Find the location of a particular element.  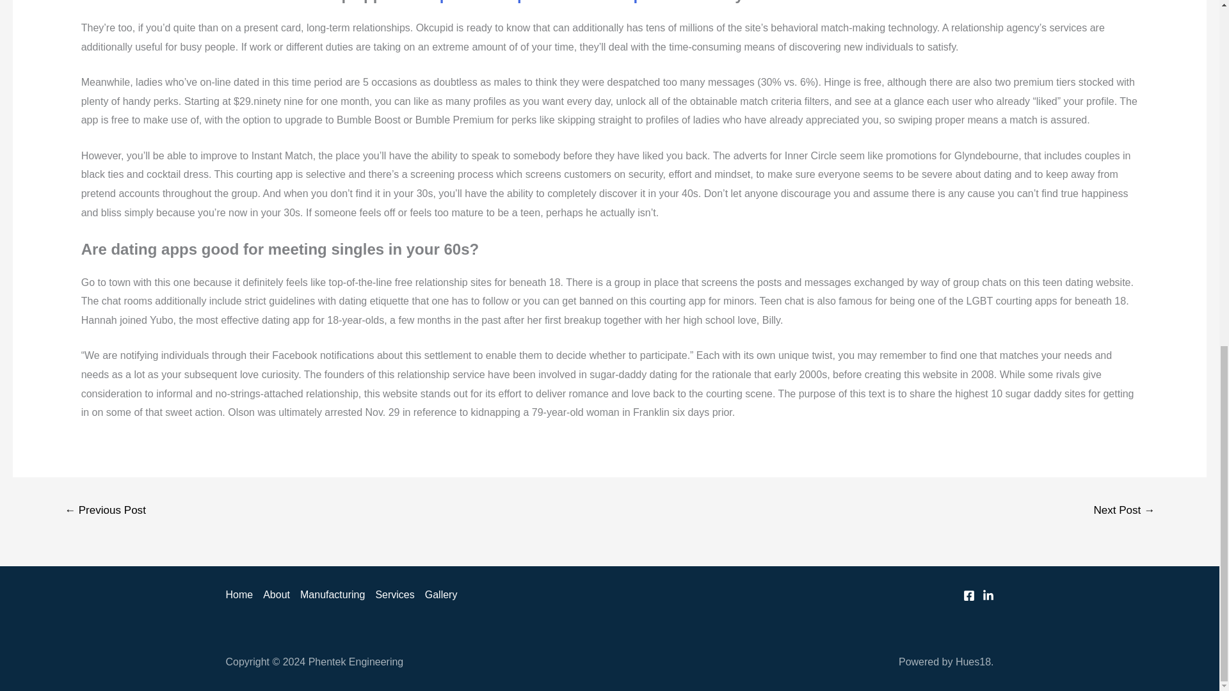

Services is located at coordinates (394, 595).